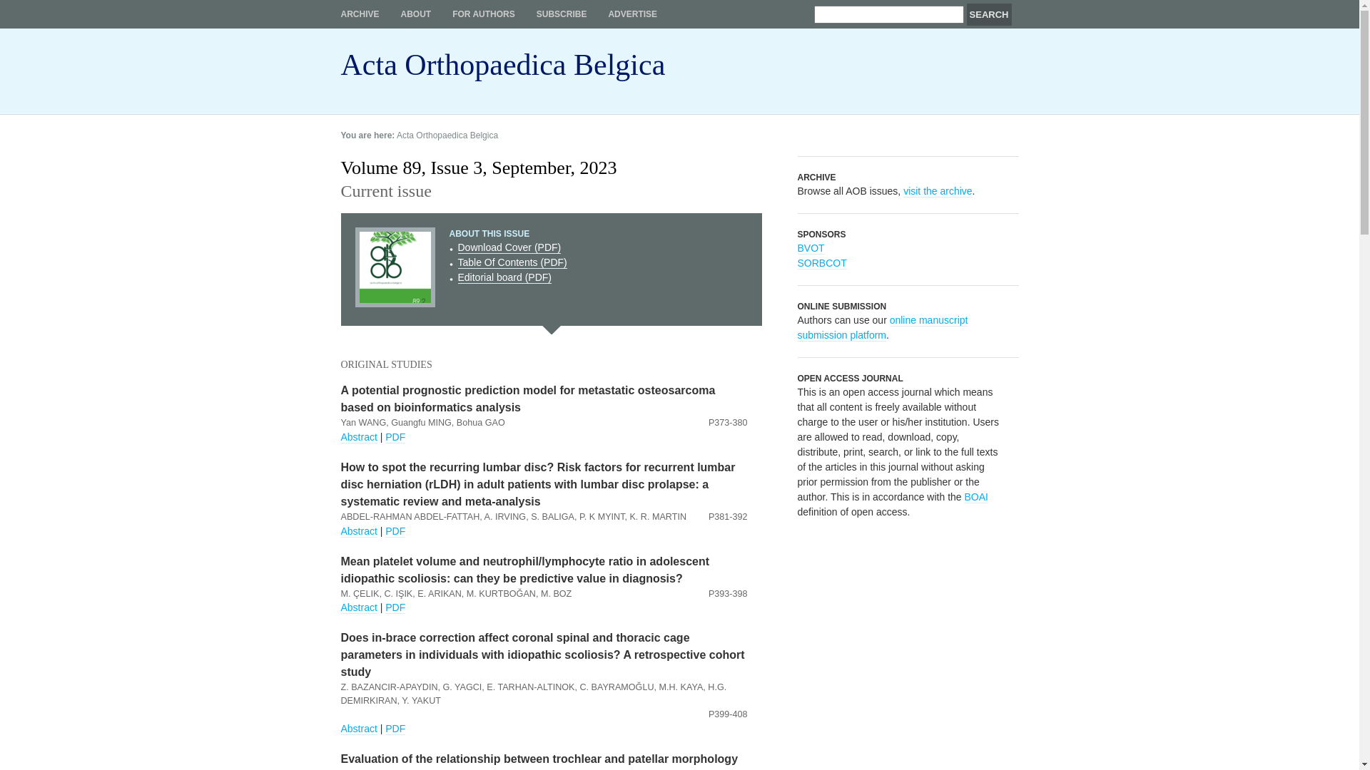 The width and height of the screenshot is (1370, 770). Describe the element at coordinates (395, 532) in the screenshot. I see `PDF` at that location.